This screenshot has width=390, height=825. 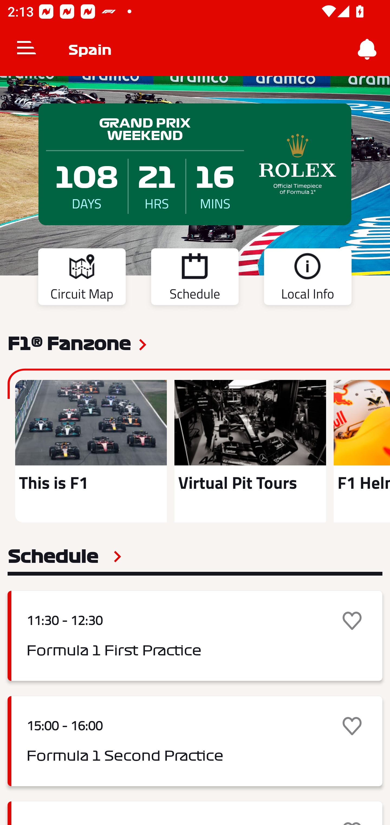 I want to click on Virtual Pit Tours, so click(x=250, y=451).